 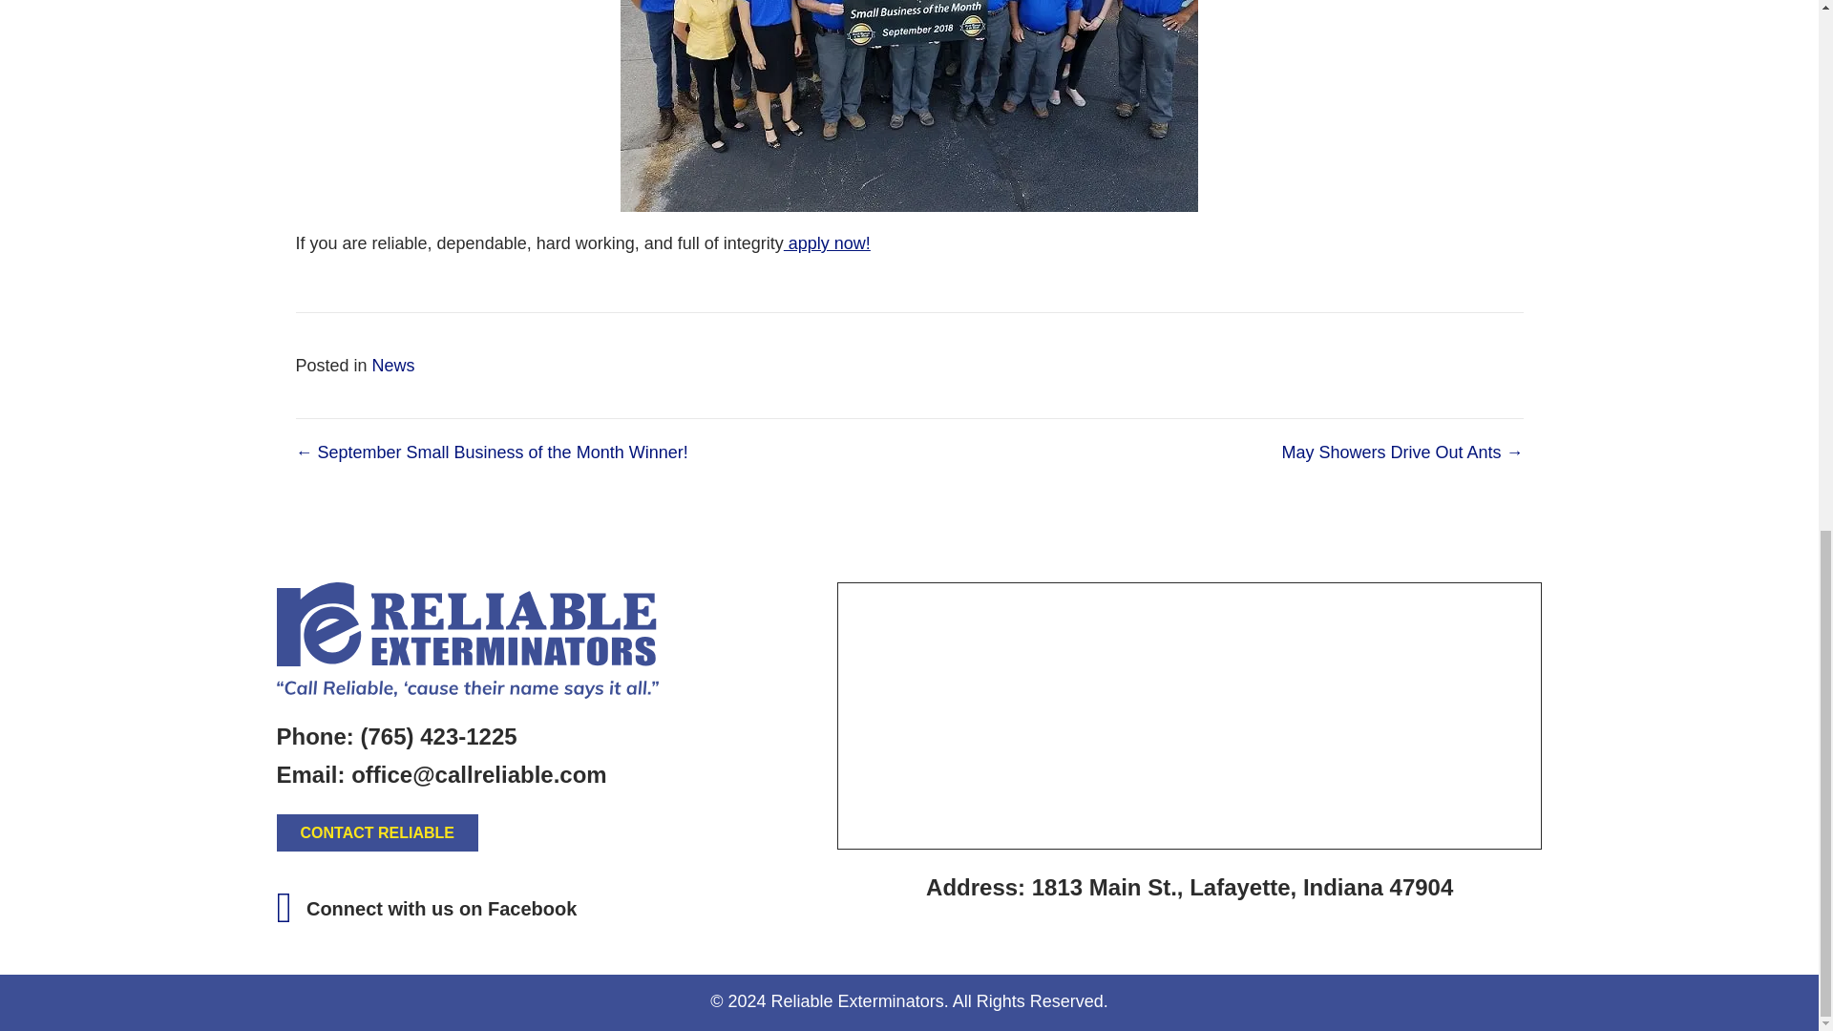 What do you see at coordinates (827, 242) in the screenshot?
I see `apply now!` at bounding box center [827, 242].